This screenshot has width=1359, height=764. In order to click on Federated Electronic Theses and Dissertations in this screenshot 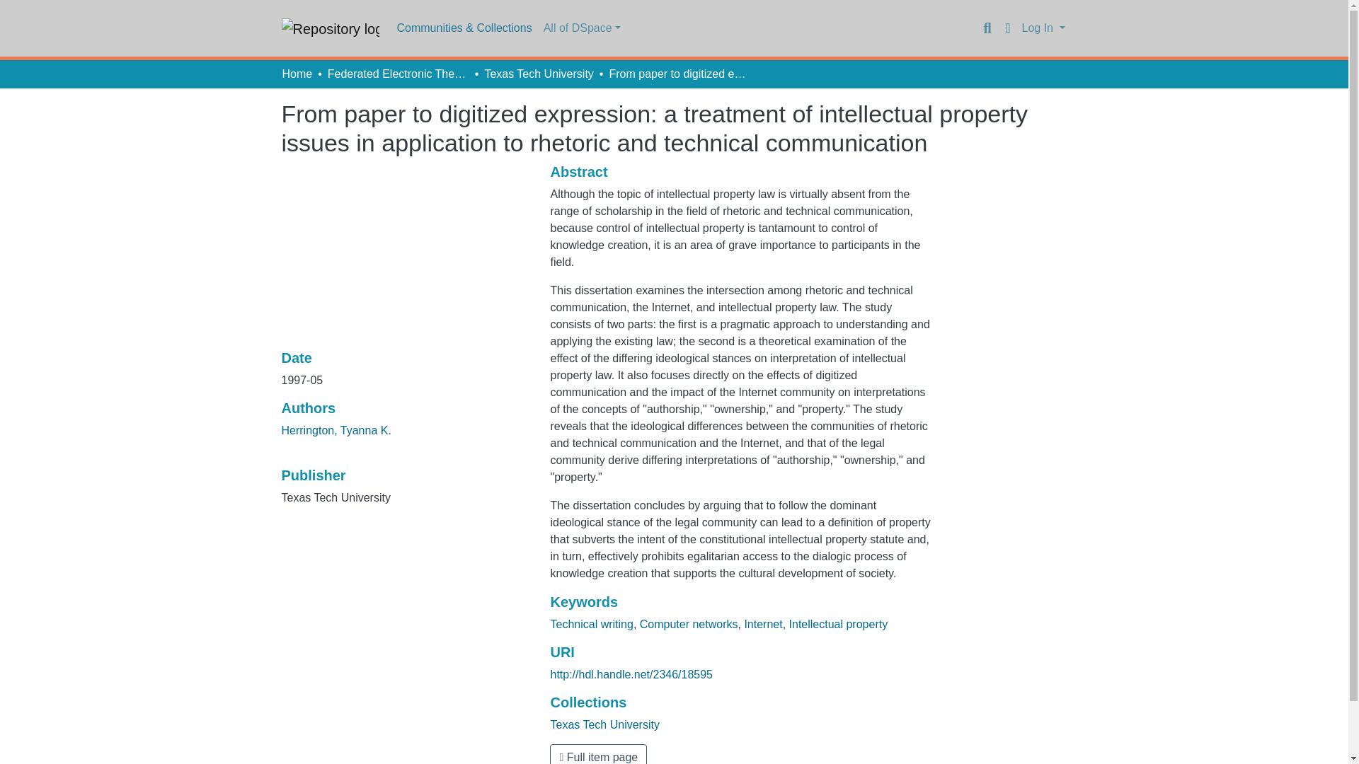, I will do `click(398, 74)`.